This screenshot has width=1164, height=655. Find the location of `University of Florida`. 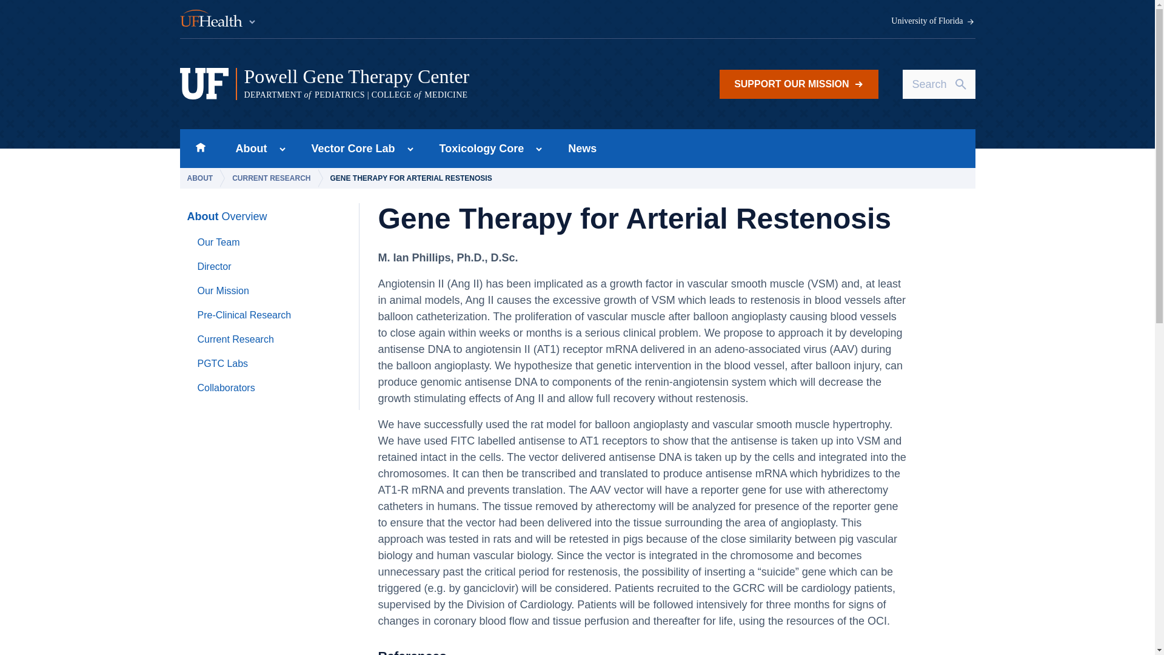

University of Florida is located at coordinates (933, 21).